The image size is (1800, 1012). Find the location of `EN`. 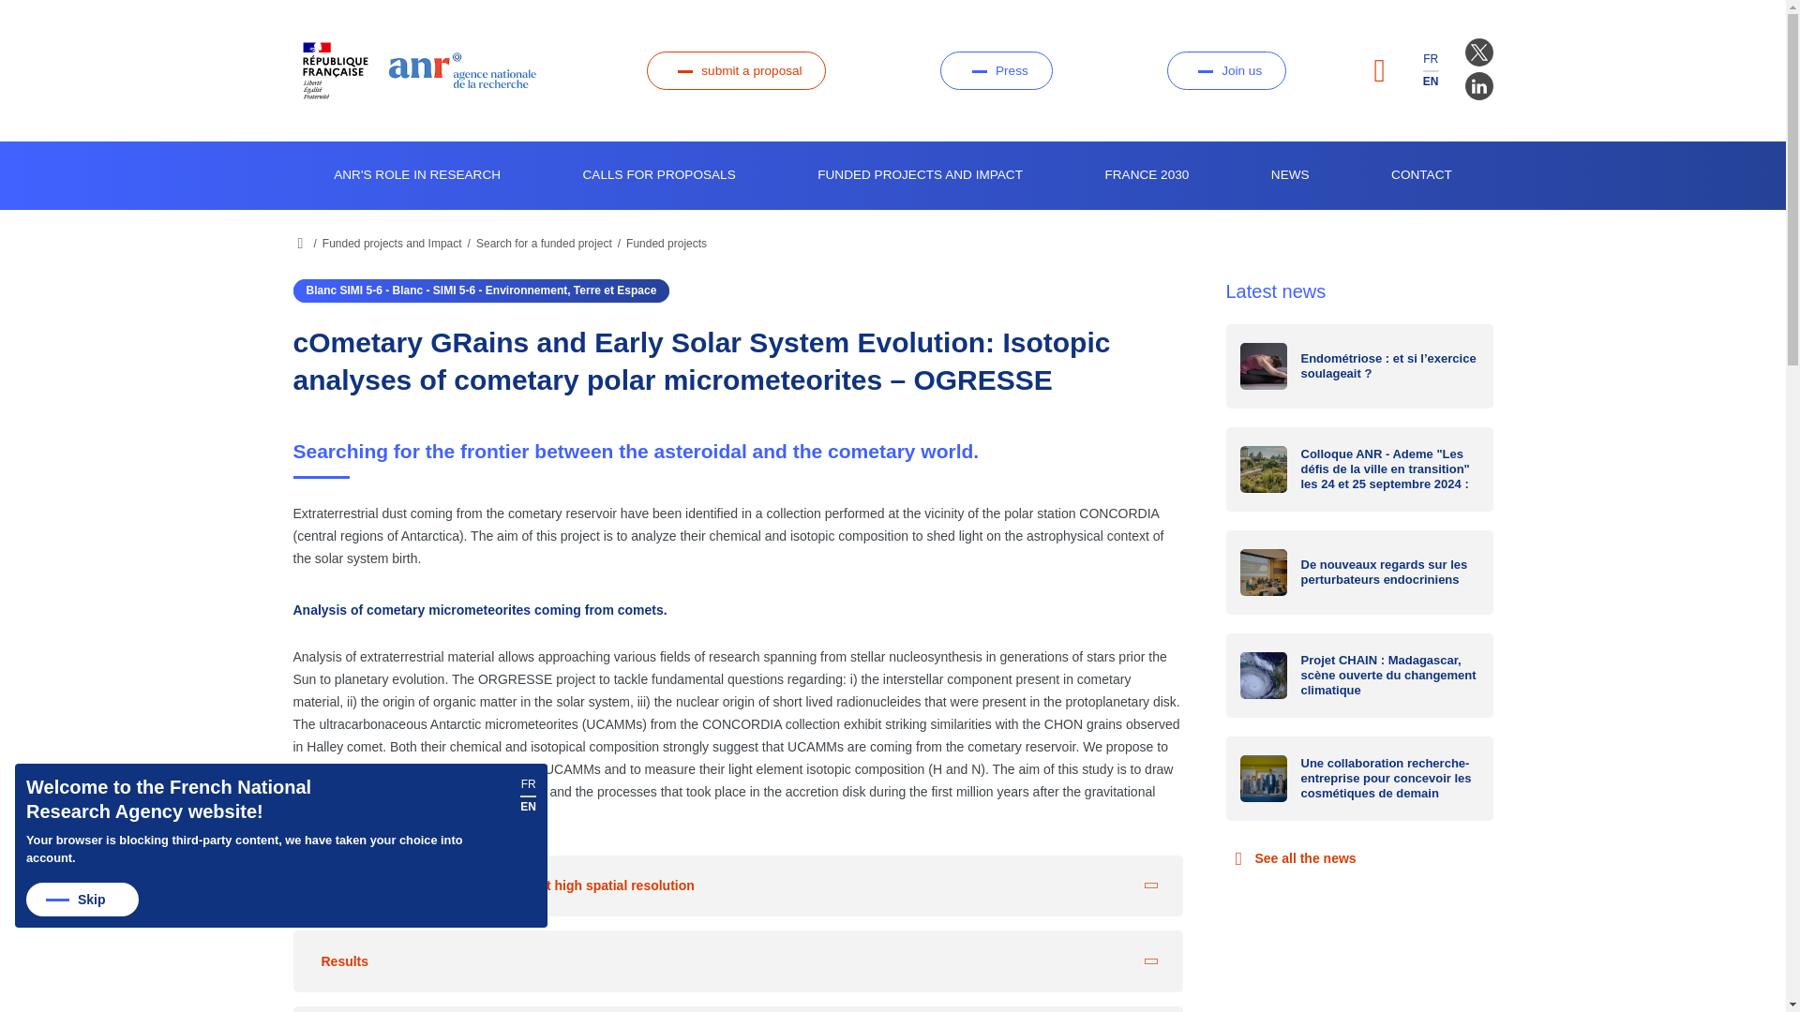

EN is located at coordinates (1431, 81).